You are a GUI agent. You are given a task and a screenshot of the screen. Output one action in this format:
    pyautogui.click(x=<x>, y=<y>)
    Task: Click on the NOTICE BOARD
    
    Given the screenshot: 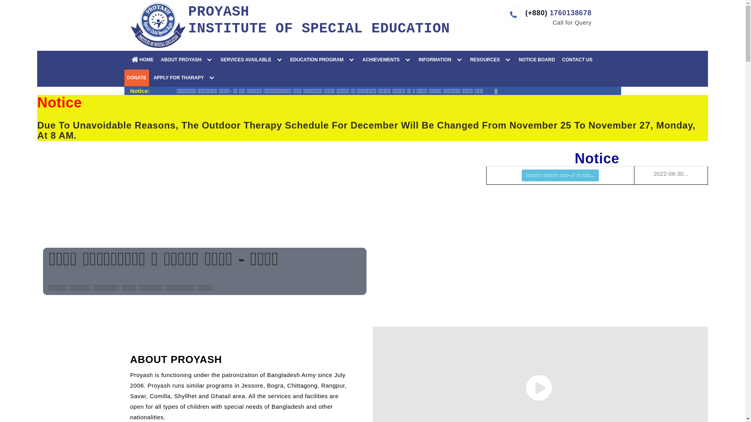 What is the action you would take?
    pyautogui.click(x=537, y=60)
    